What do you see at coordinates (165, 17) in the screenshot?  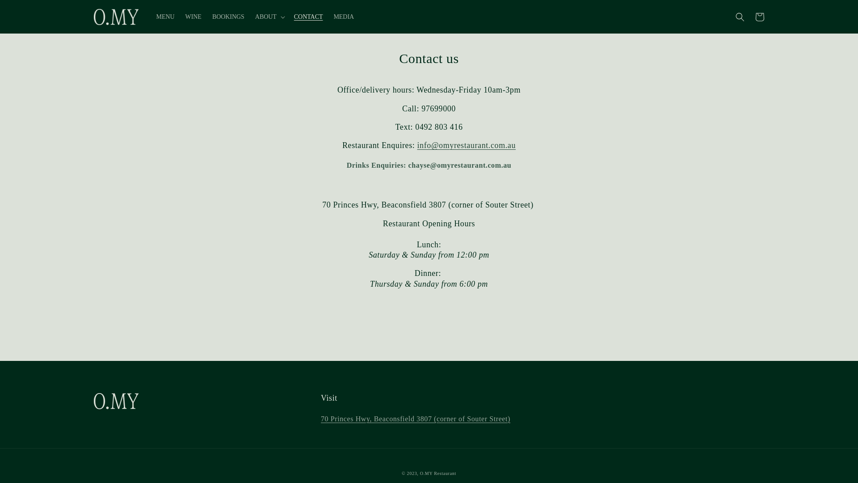 I see `MENU` at bounding box center [165, 17].